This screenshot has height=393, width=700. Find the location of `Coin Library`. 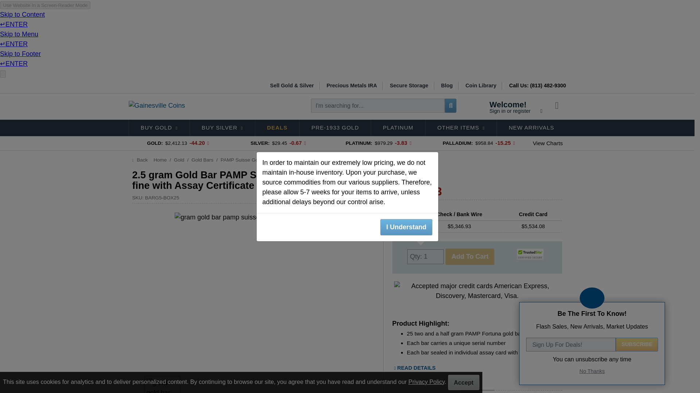

Coin Library is located at coordinates (159, 128).